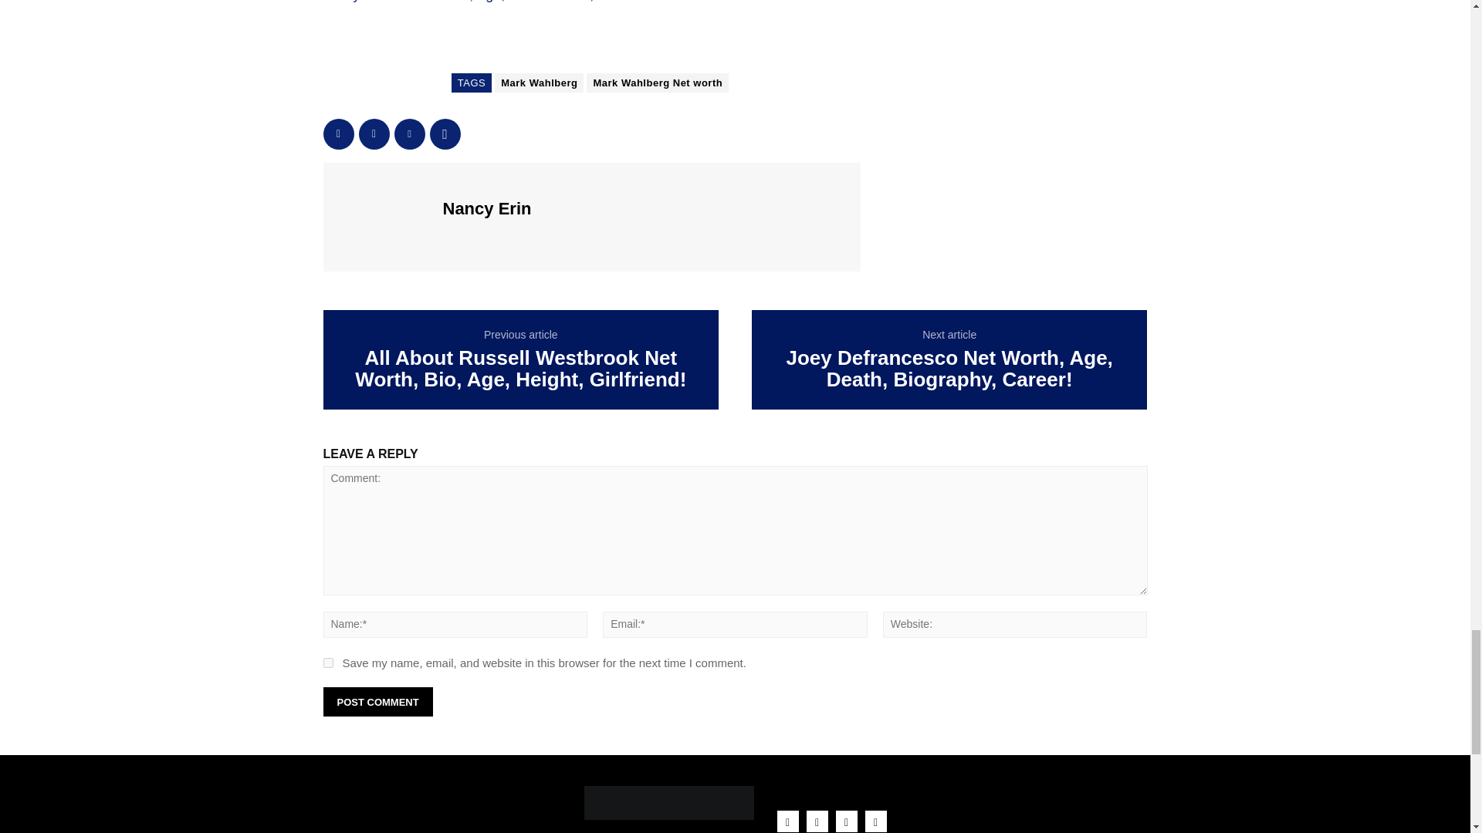 The height and width of the screenshot is (833, 1482). I want to click on Mark Wahlberg Net worth, so click(658, 83).